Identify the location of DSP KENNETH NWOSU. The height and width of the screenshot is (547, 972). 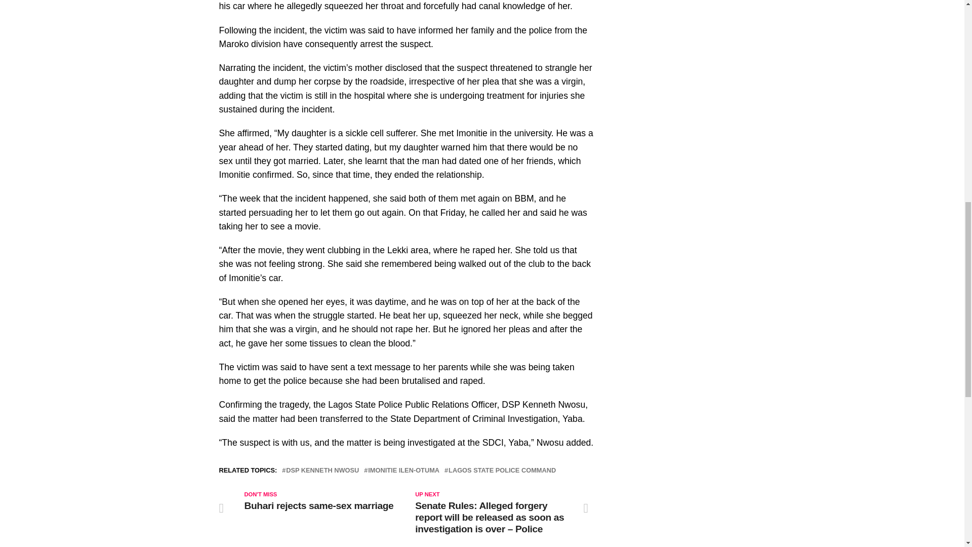
(322, 471).